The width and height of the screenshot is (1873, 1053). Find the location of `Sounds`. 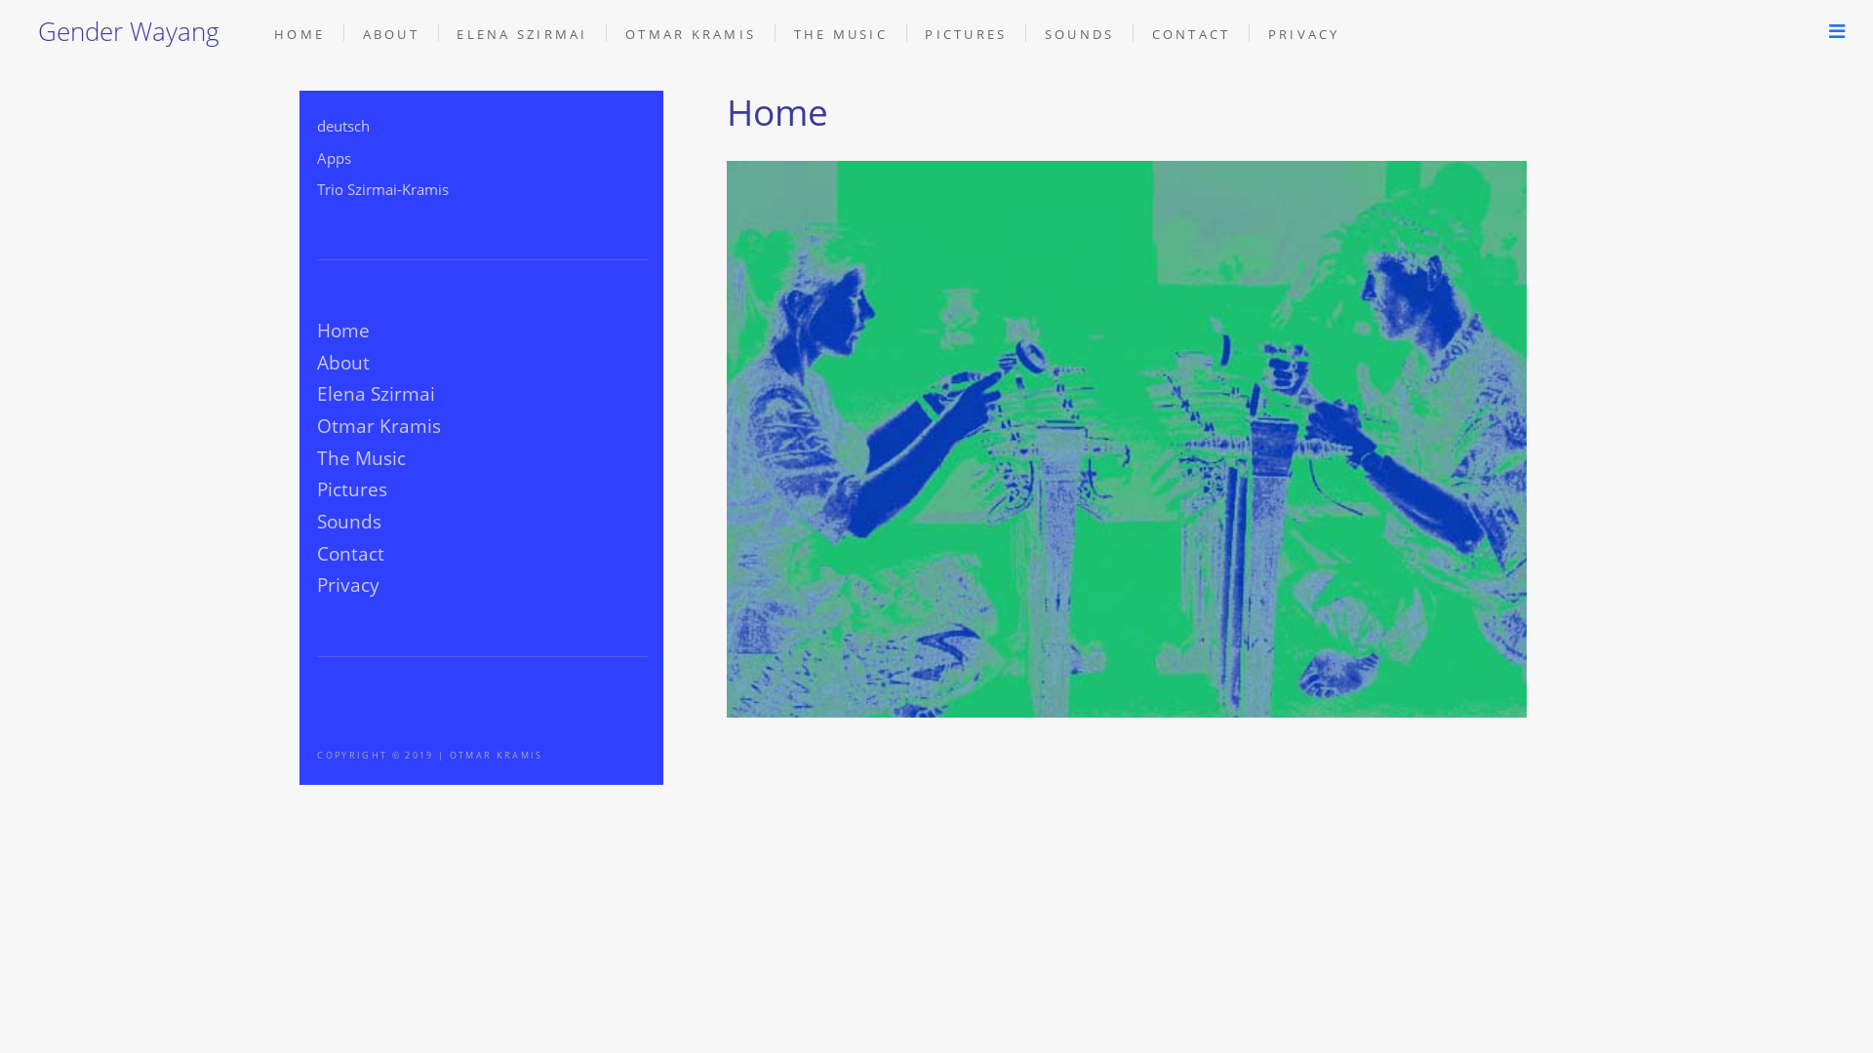

Sounds is located at coordinates (349, 521).